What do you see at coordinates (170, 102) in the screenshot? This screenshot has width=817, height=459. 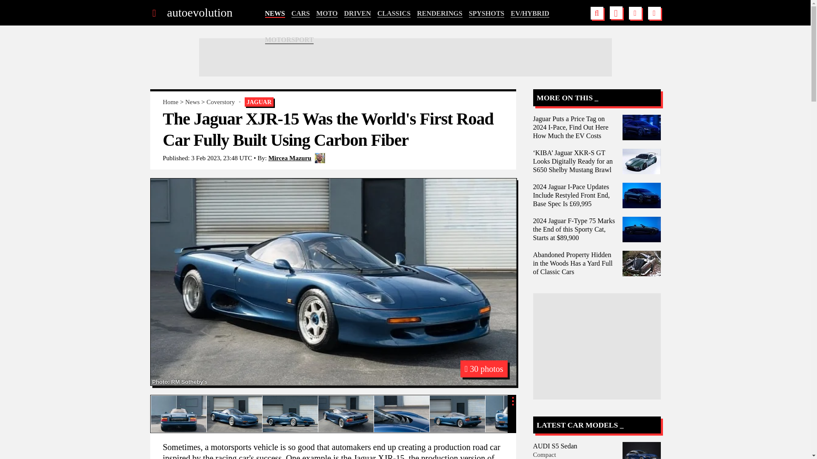 I see `Home` at bounding box center [170, 102].